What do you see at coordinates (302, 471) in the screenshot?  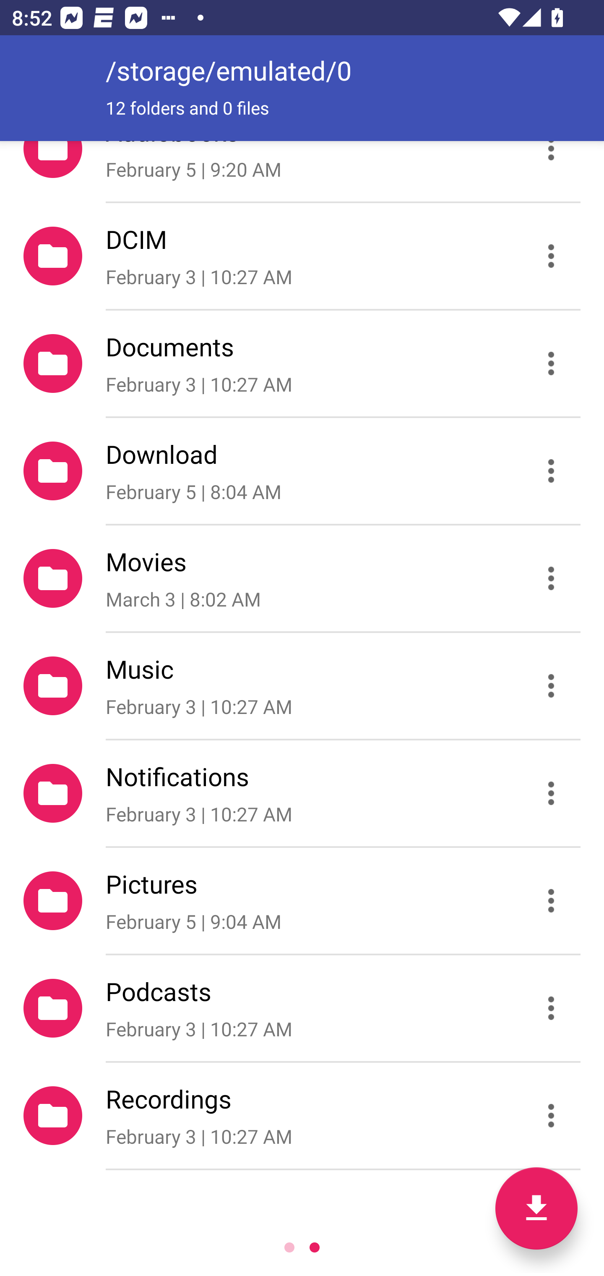 I see `Download February 5 | 8:04 AM` at bounding box center [302, 471].